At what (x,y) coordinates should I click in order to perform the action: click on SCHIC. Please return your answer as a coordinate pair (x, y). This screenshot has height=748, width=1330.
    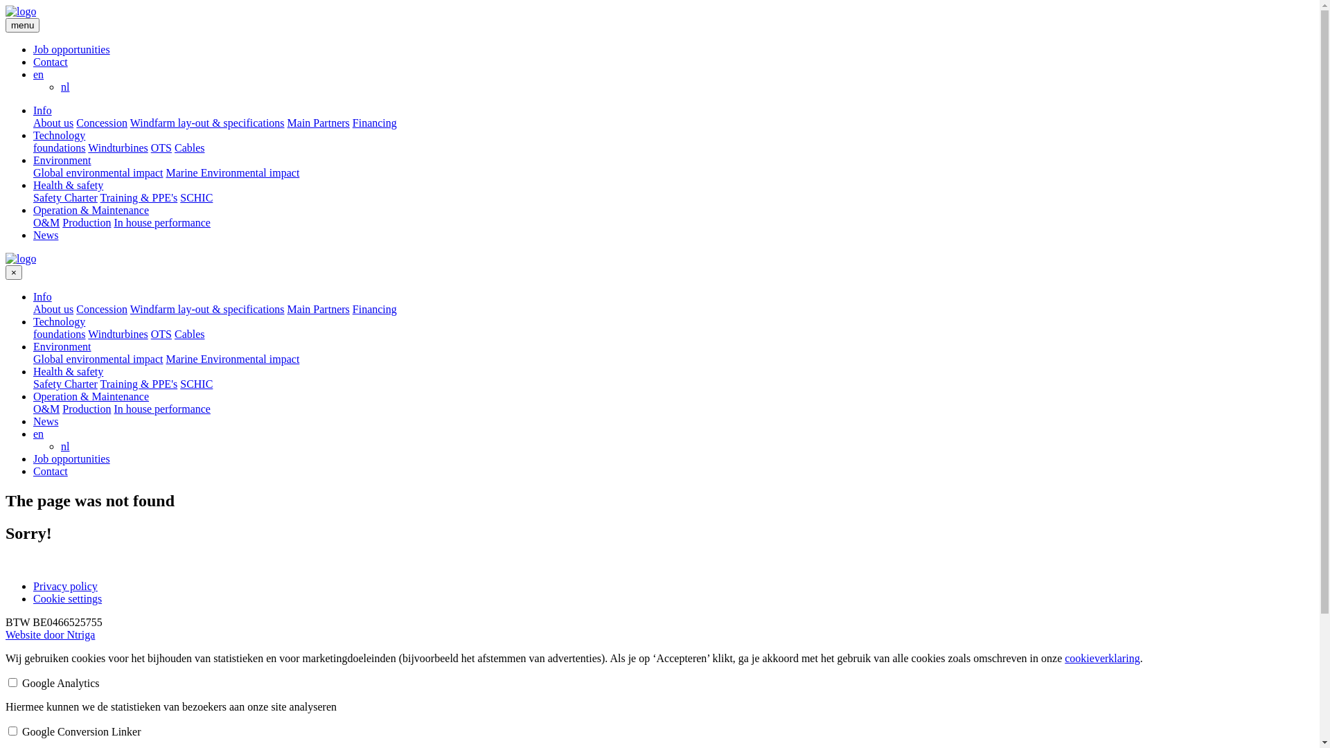
    Looking at the image, I should click on (197, 384).